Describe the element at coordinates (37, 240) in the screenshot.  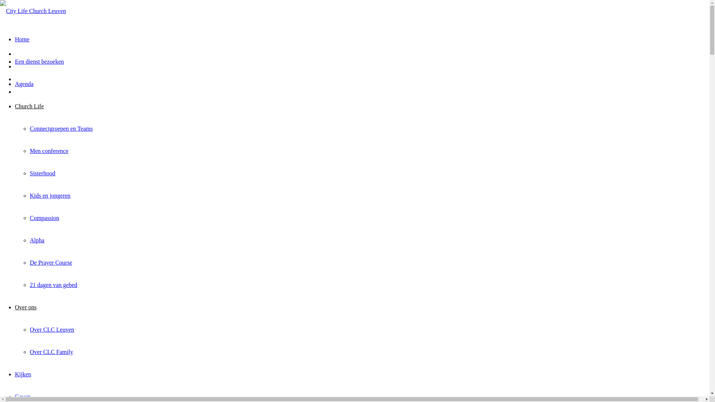
I see `Alpha` at that location.